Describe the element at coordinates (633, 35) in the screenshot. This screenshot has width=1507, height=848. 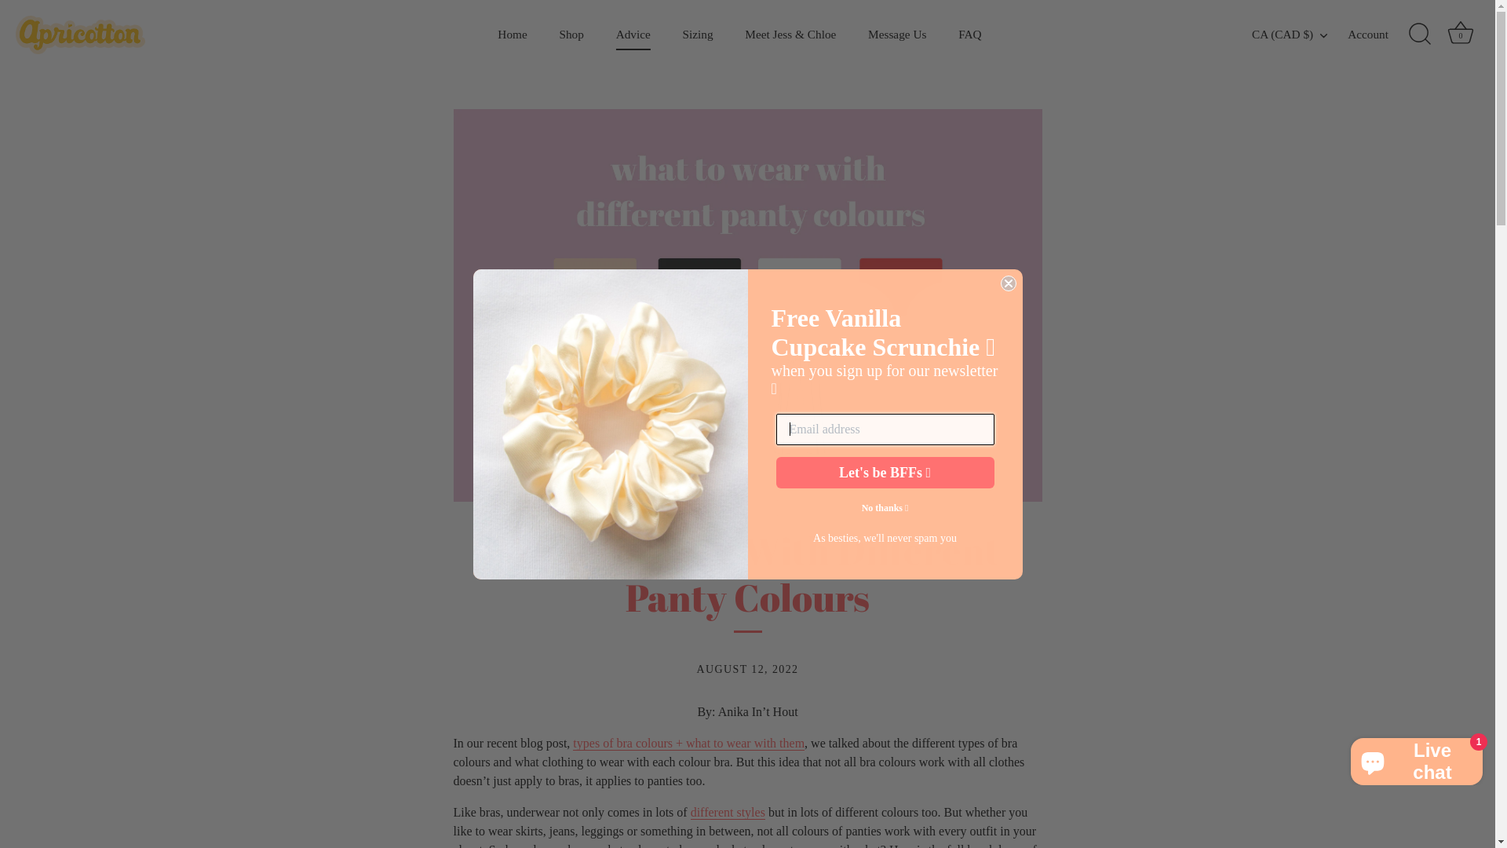
I see `Advice` at that location.